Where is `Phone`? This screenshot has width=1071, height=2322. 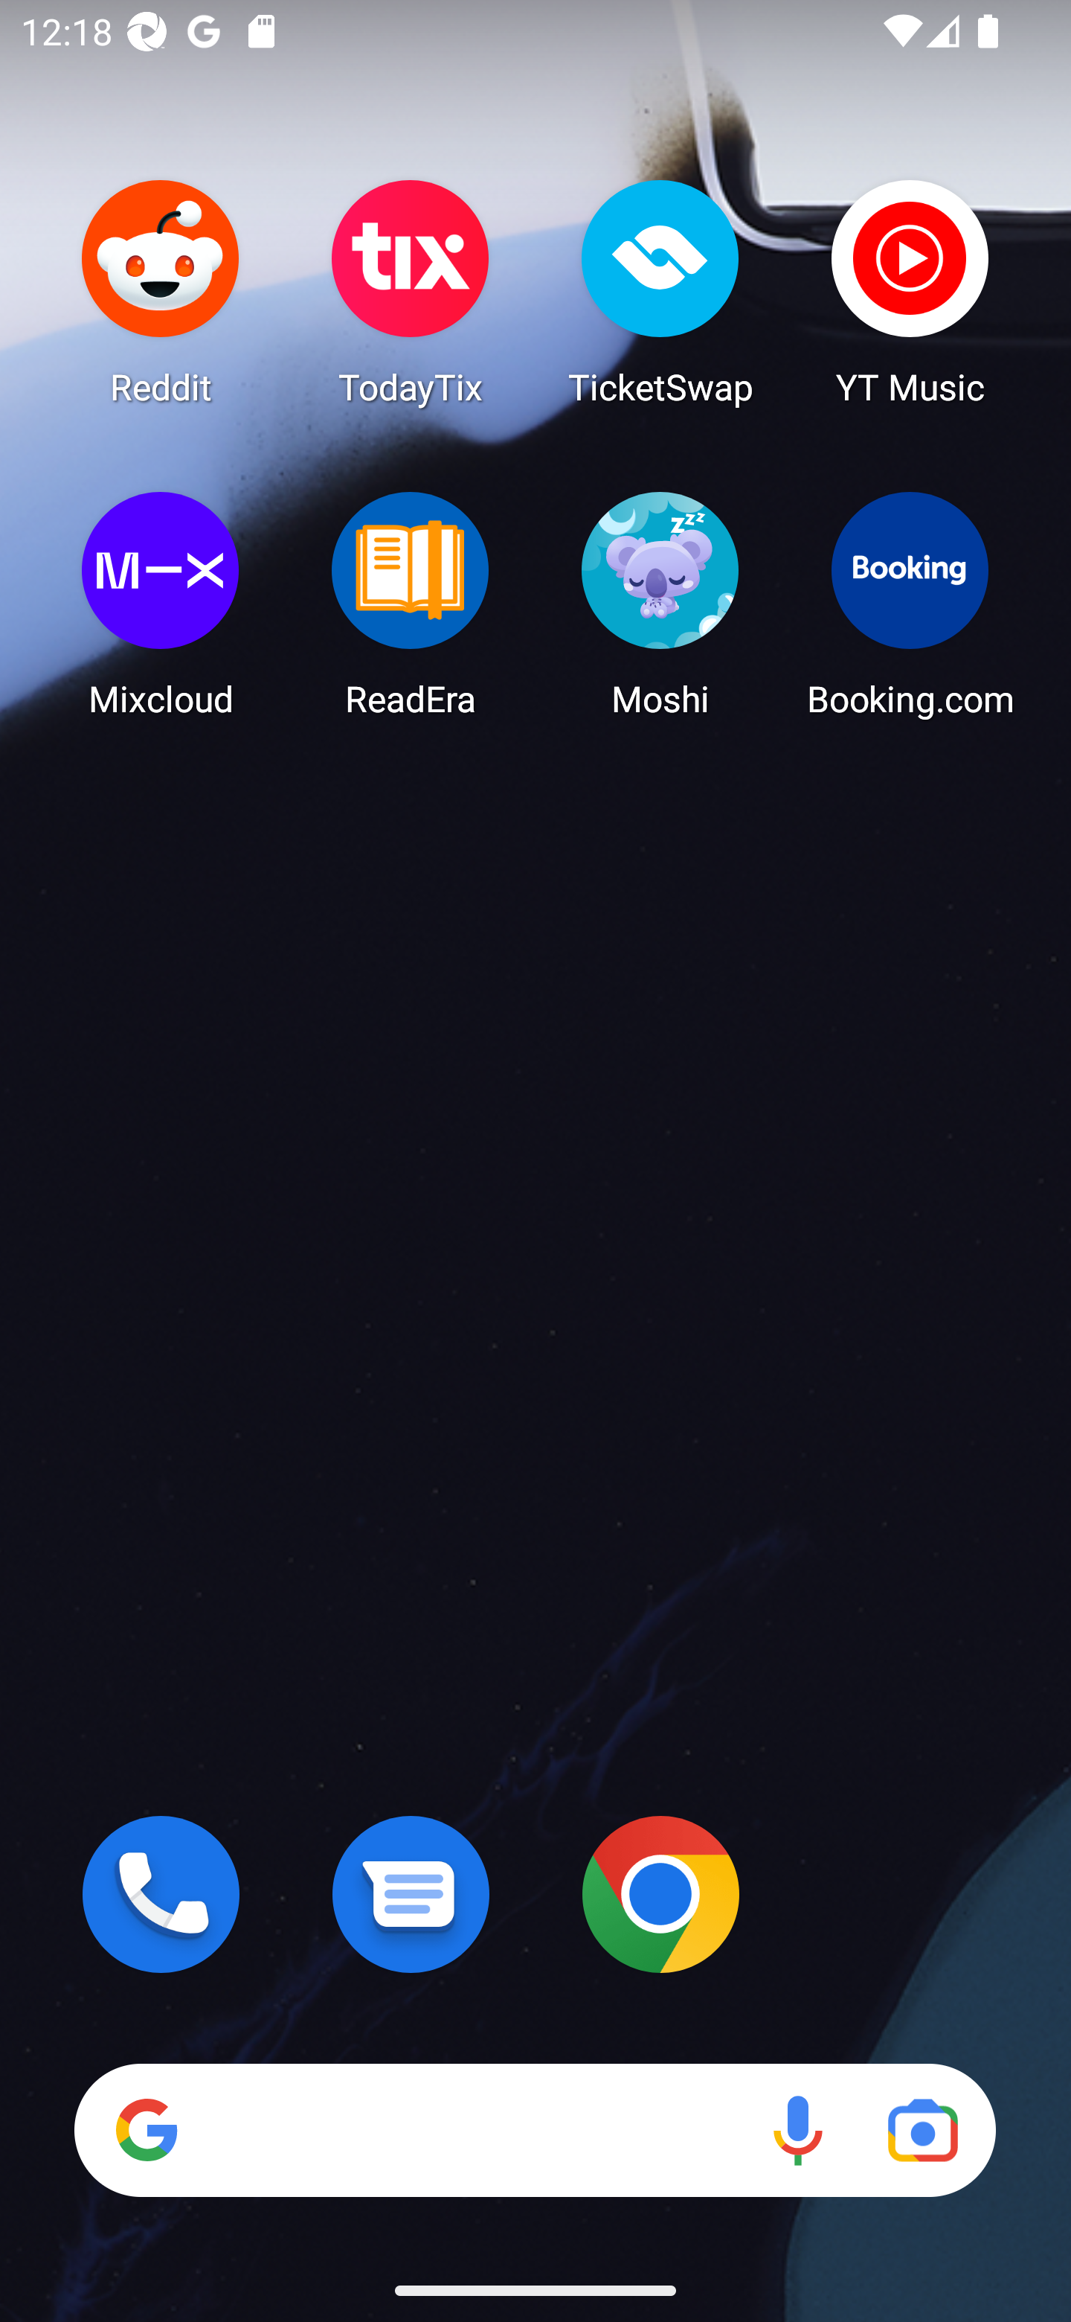 Phone is located at coordinates (161, 1894).